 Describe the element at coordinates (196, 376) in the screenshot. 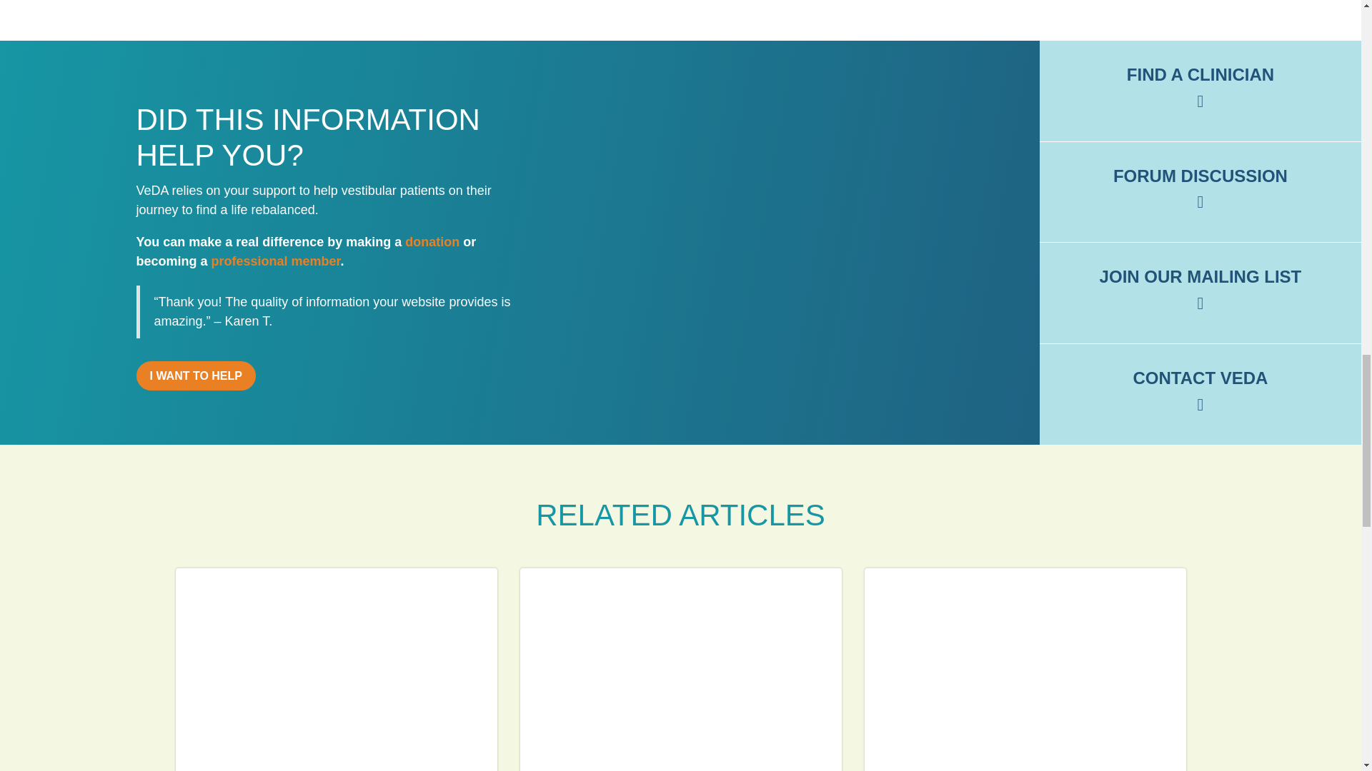

I see `I Want to Help` at that location.